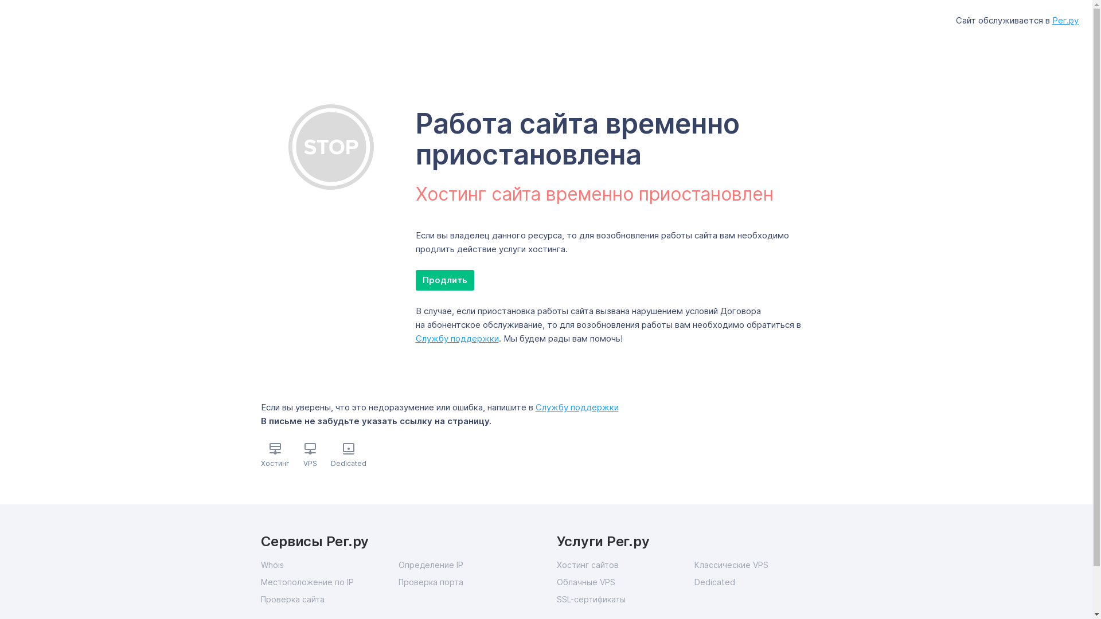  What do you see at coordinates (763, 582) in the screenshot?
I see `Dedicated` at bounding box center [763, 582].